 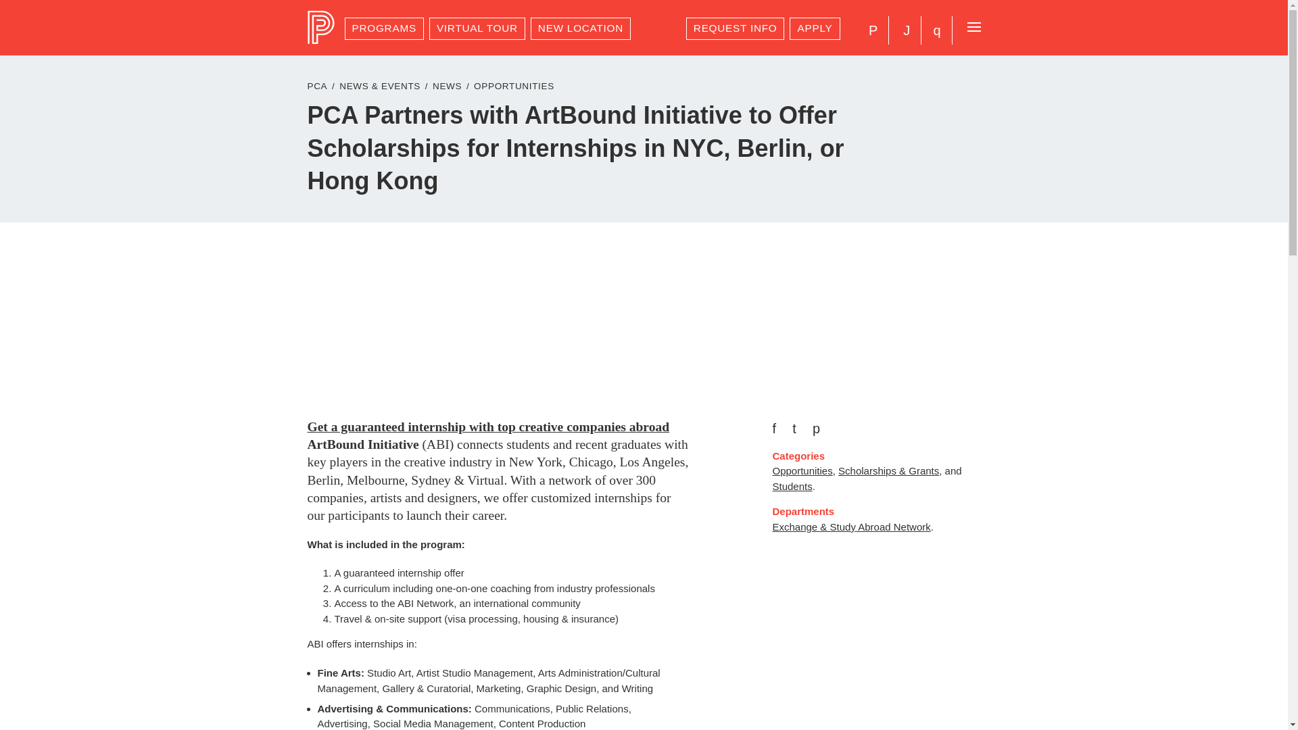 What do you see at coordinates (906, 30) in the screenshot?
I see `J` at bounding box center [906, 30].